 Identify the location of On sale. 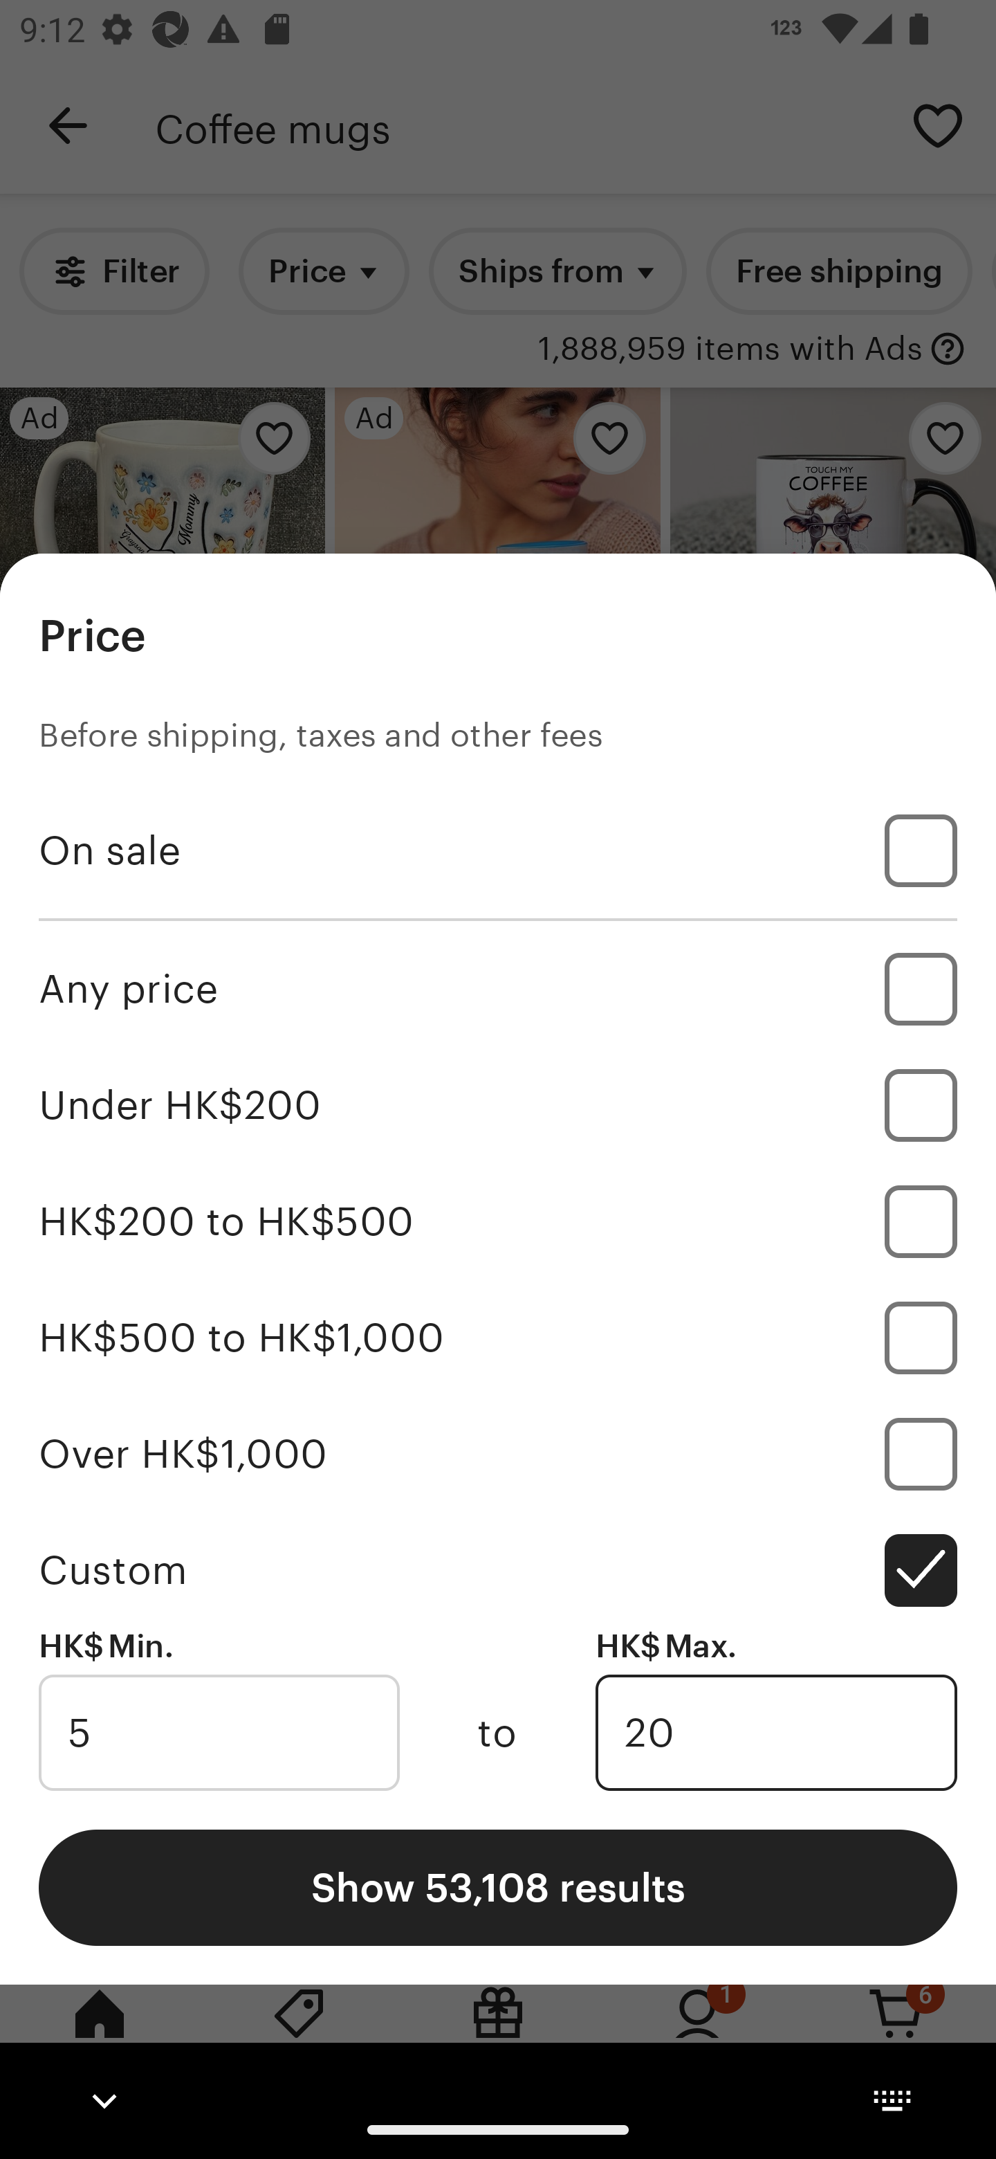
(498, 850).